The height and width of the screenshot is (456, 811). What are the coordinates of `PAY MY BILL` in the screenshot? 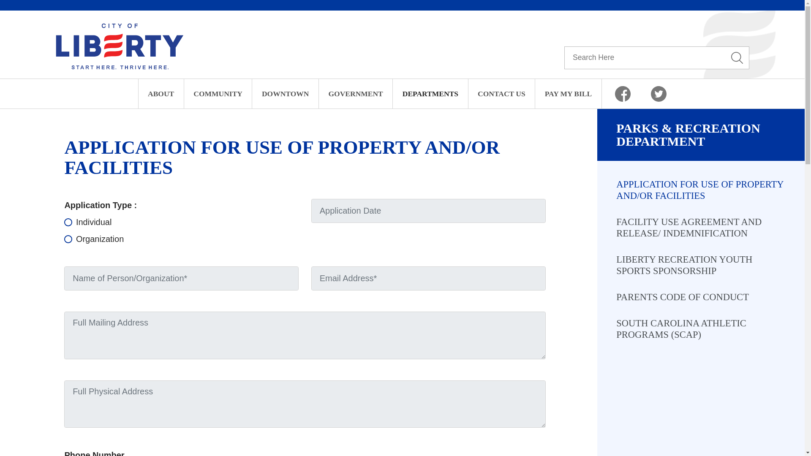 It's located at (569, 94).